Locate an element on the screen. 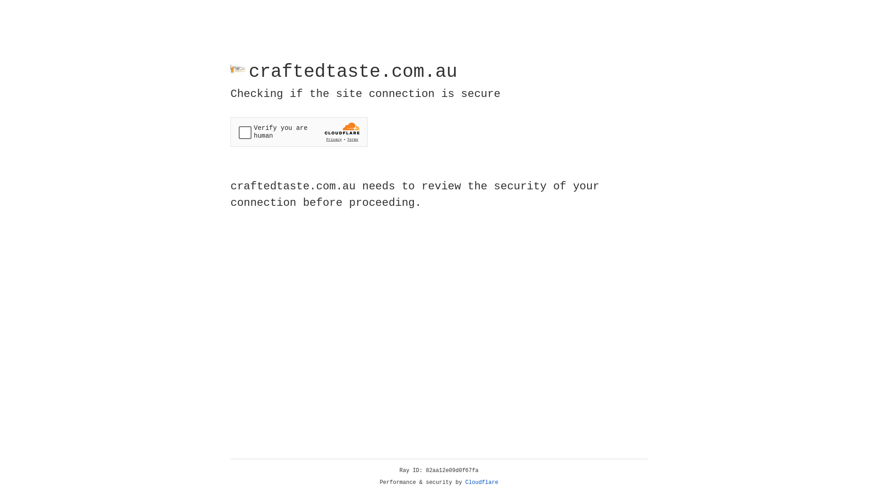  Widget containing a Cloudflare security challenge is located at coordinates (299, 132).